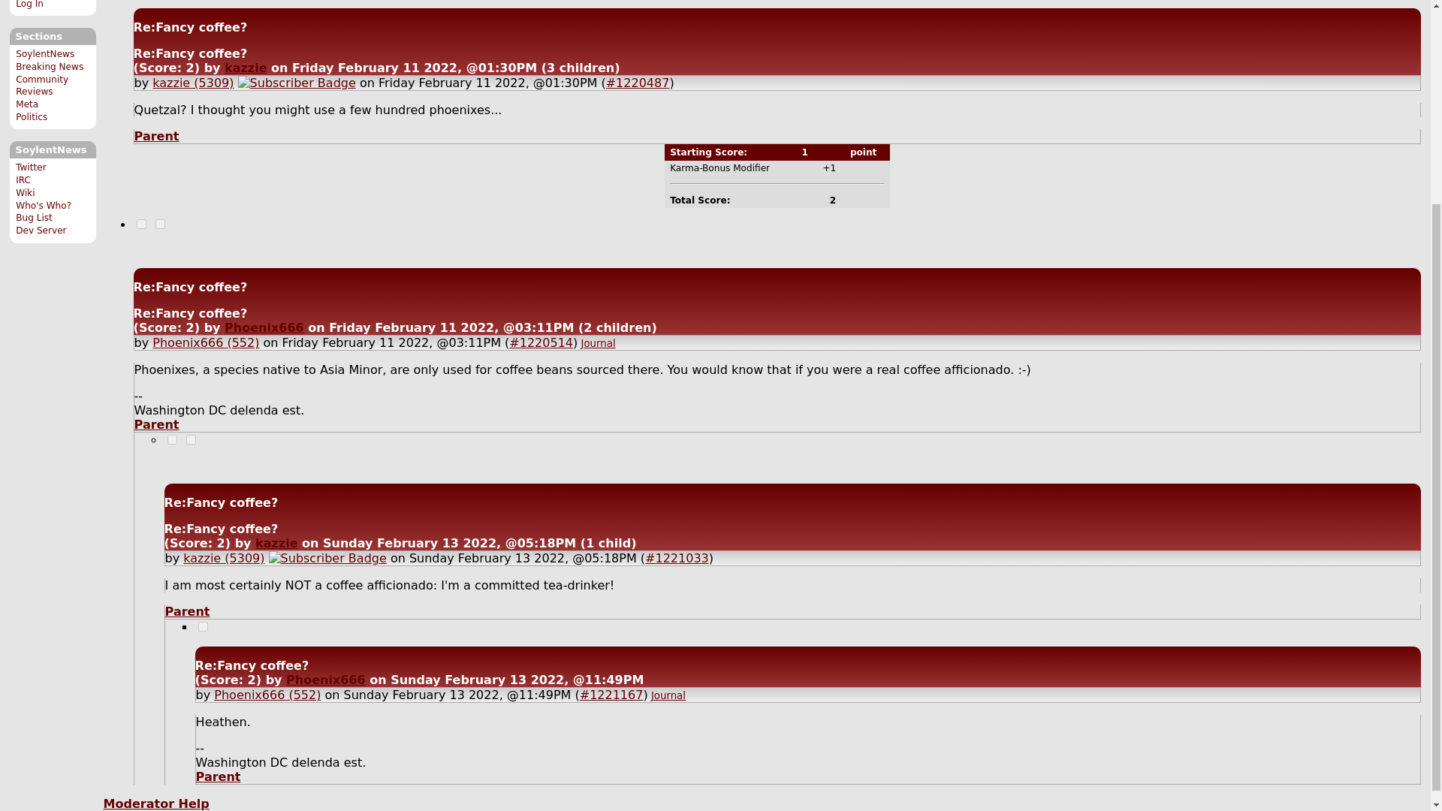 The width and height of the screenshot is (1442, 811). What do you see at coordinates (203, 626) in the screenshot?
I see `on` at bounding box center [203, 626].